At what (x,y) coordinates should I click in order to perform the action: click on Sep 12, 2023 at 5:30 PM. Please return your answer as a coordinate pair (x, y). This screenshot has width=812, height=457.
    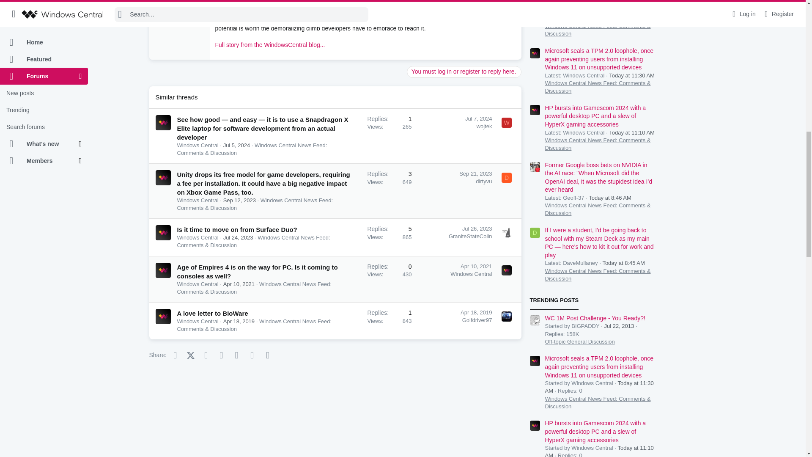
    Looking at the image, I should click on (239, 200).